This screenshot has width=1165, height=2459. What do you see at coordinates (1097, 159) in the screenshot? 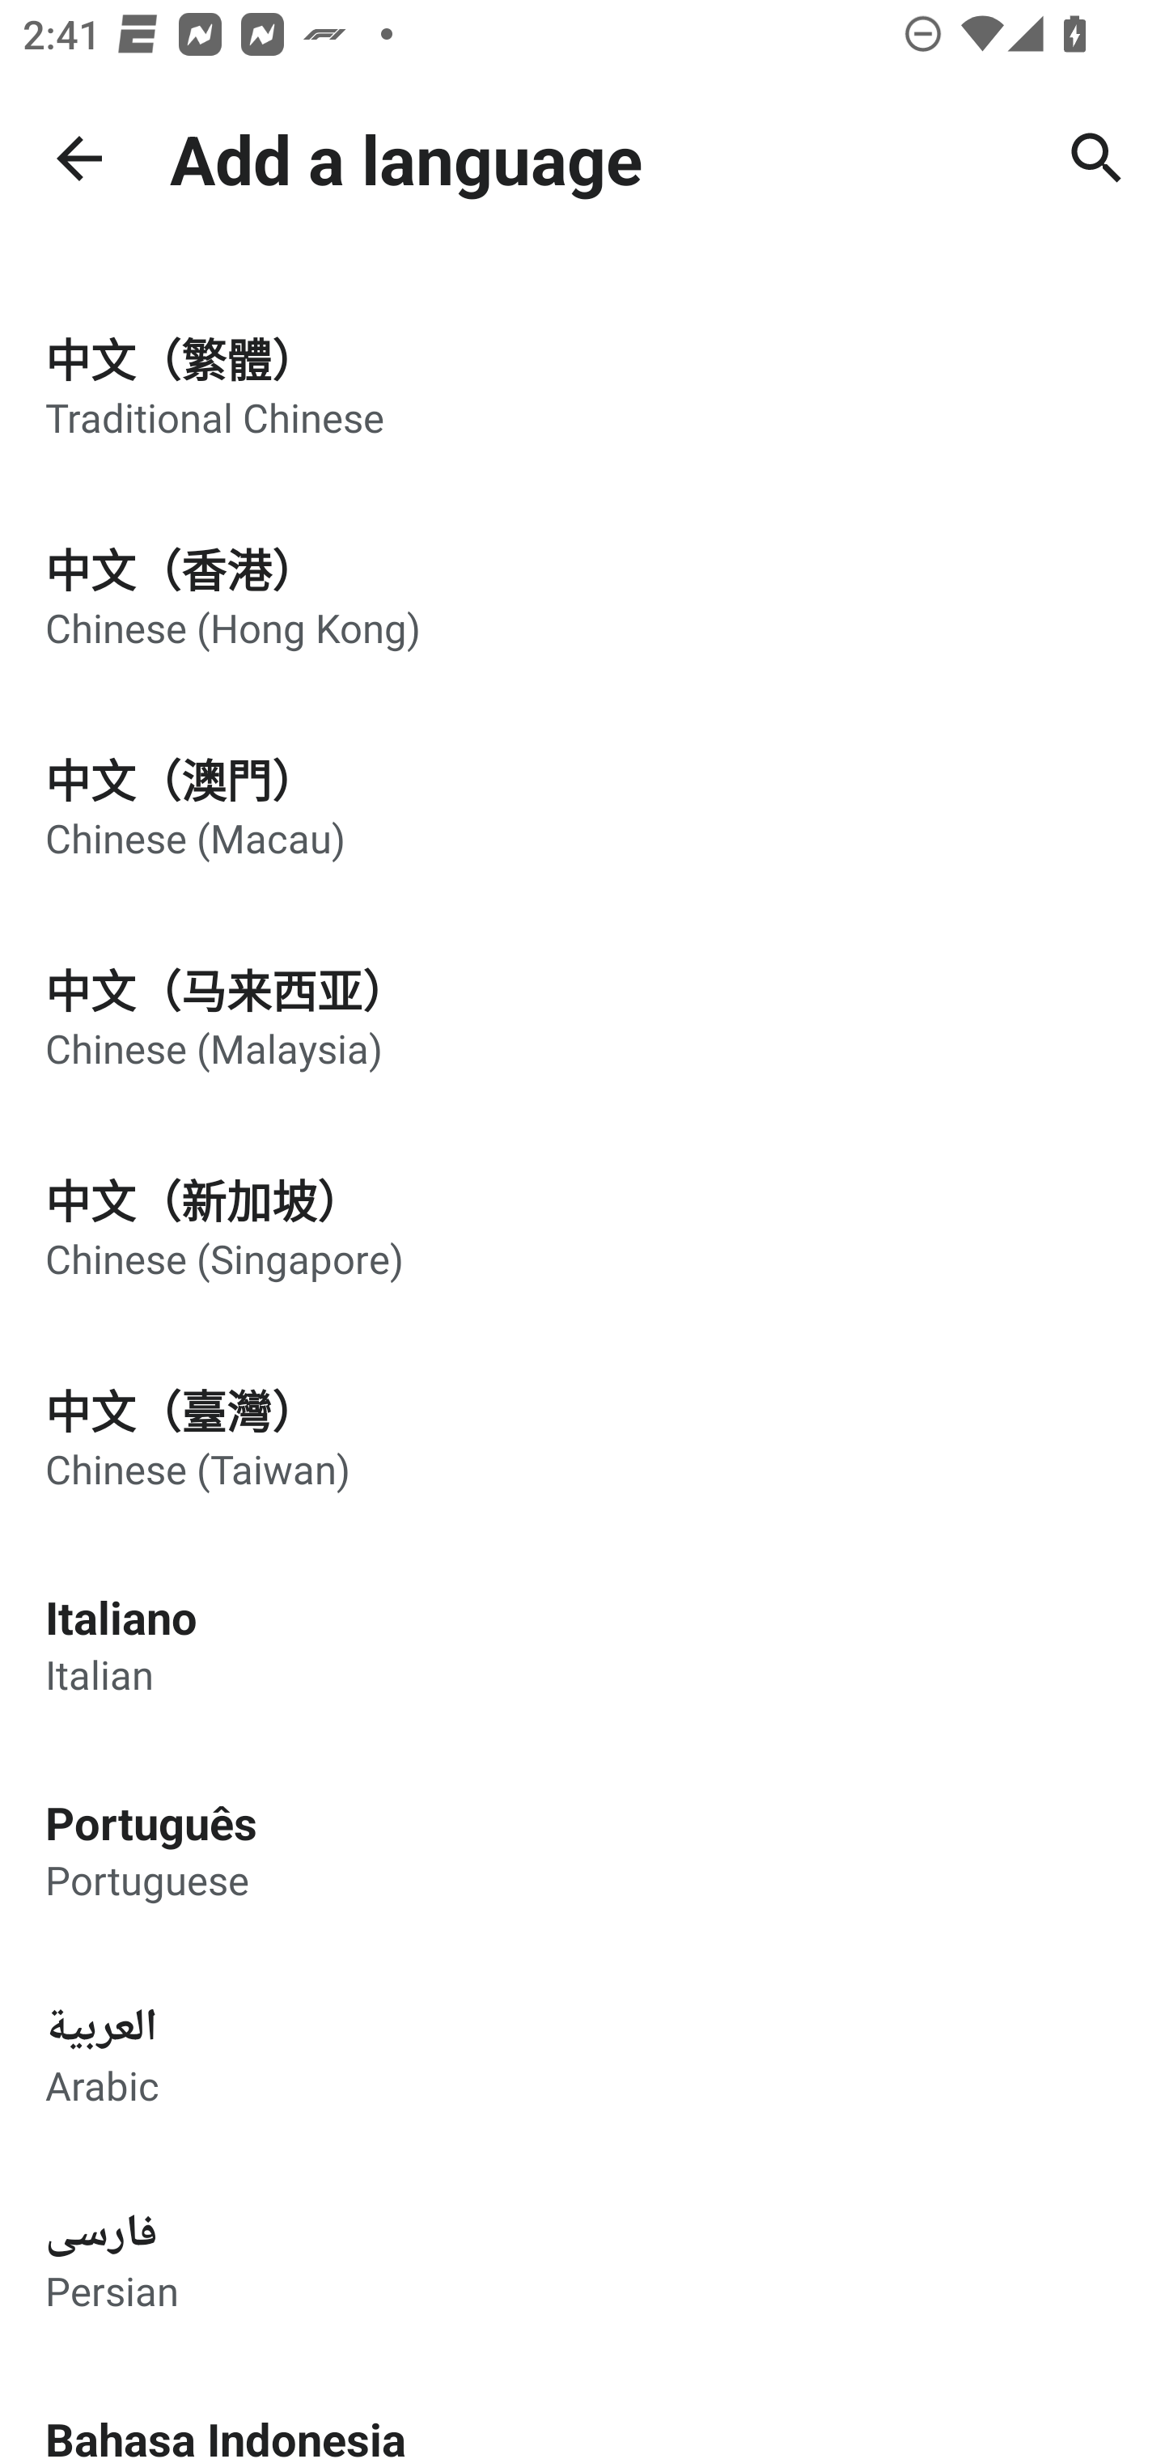
I see `Search for a language` at bounding box center [1097, 159].